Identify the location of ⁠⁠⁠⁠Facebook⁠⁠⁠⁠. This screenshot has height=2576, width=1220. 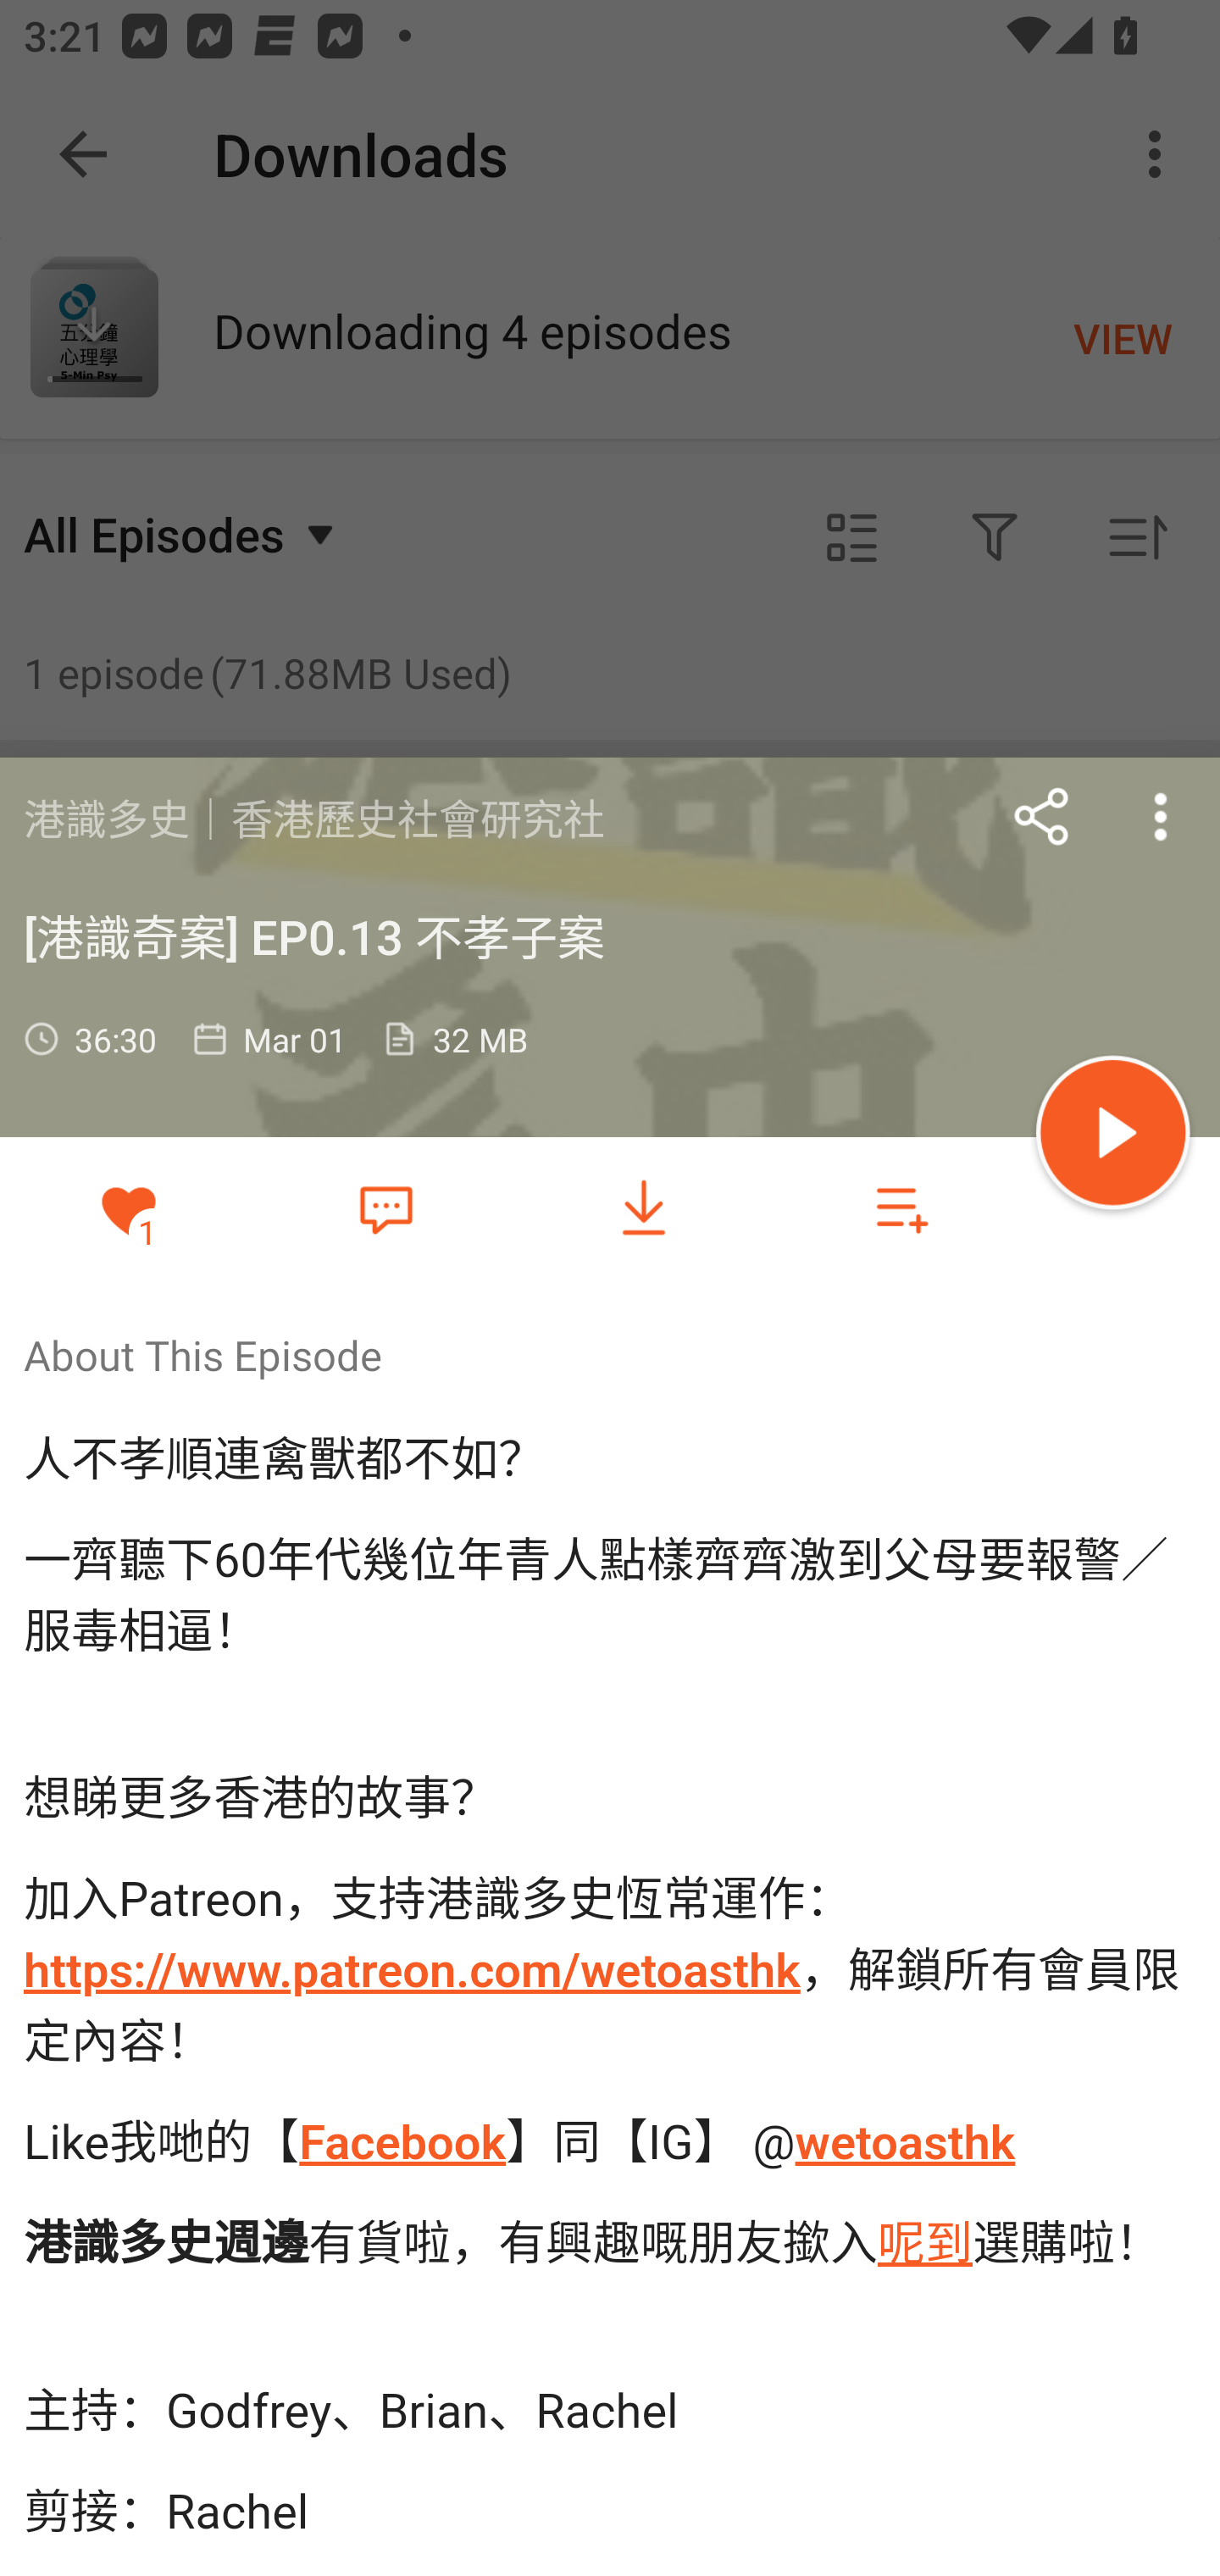
(401, 2141).